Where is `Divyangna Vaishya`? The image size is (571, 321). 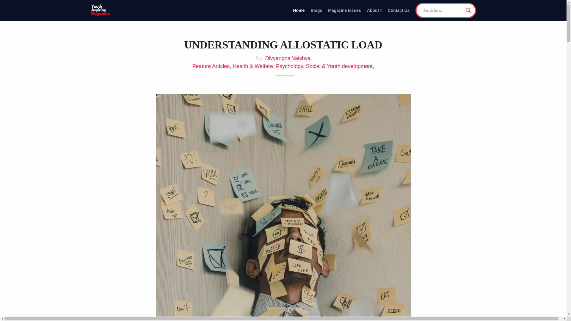 Divyangna Vaishya is located at coordinates (288, 58).